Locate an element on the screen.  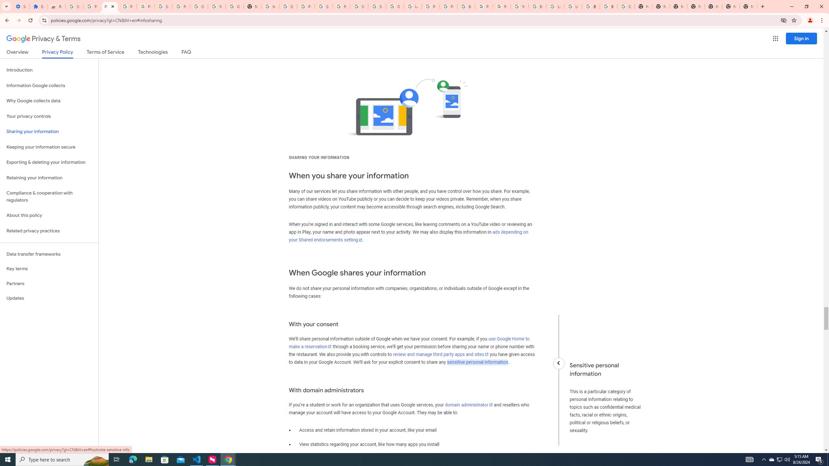
Sharing your information is located at coordinates (49, 131).